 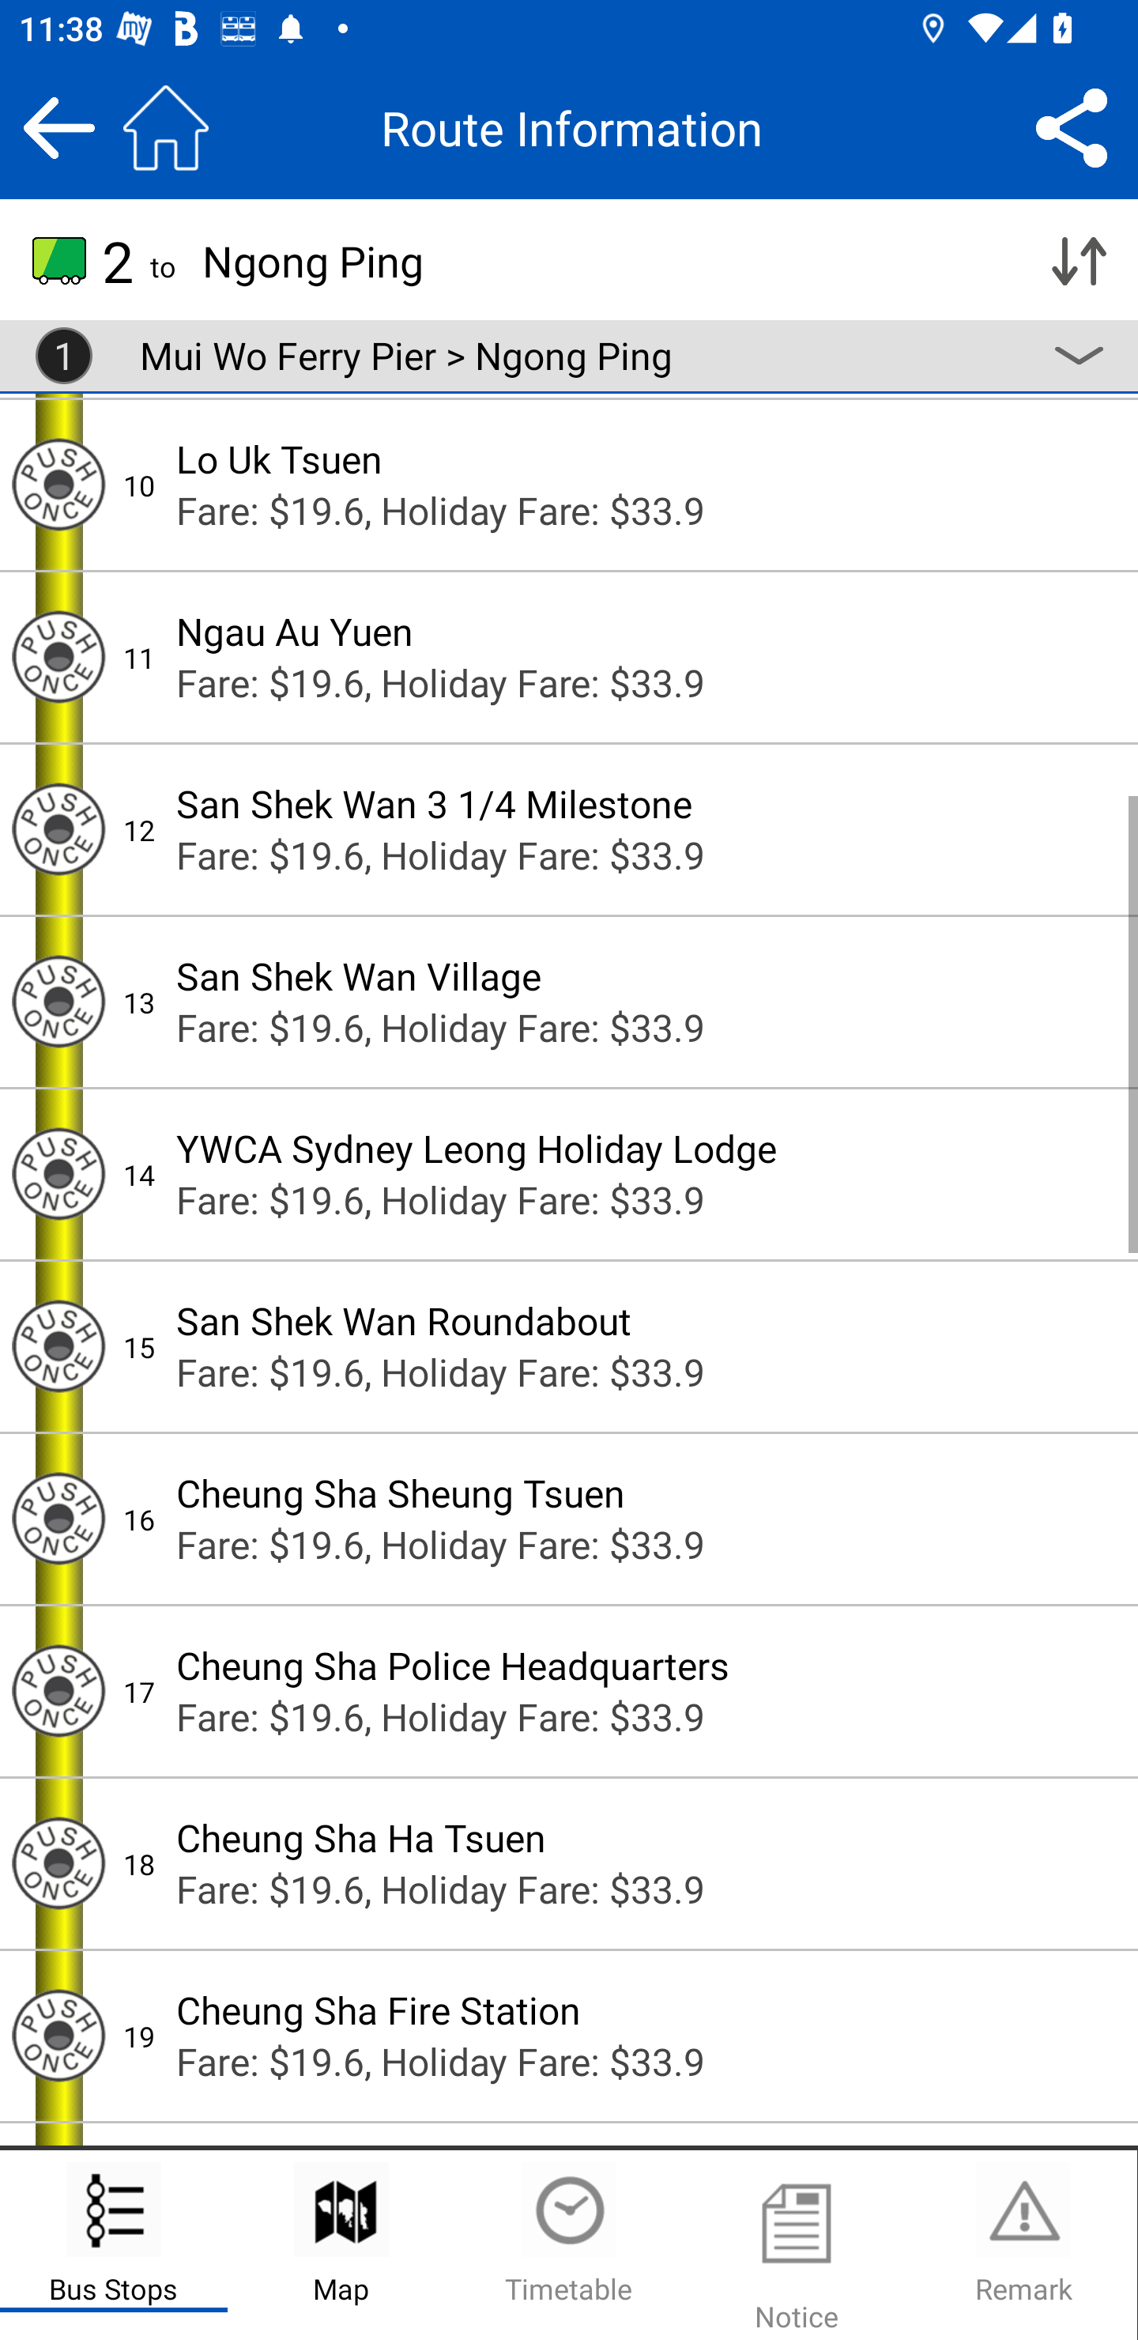 What do you see at coordinates (58, 1173) in the screenshot?
I see `Alight Reminder` at bounding box center [58, 1173].